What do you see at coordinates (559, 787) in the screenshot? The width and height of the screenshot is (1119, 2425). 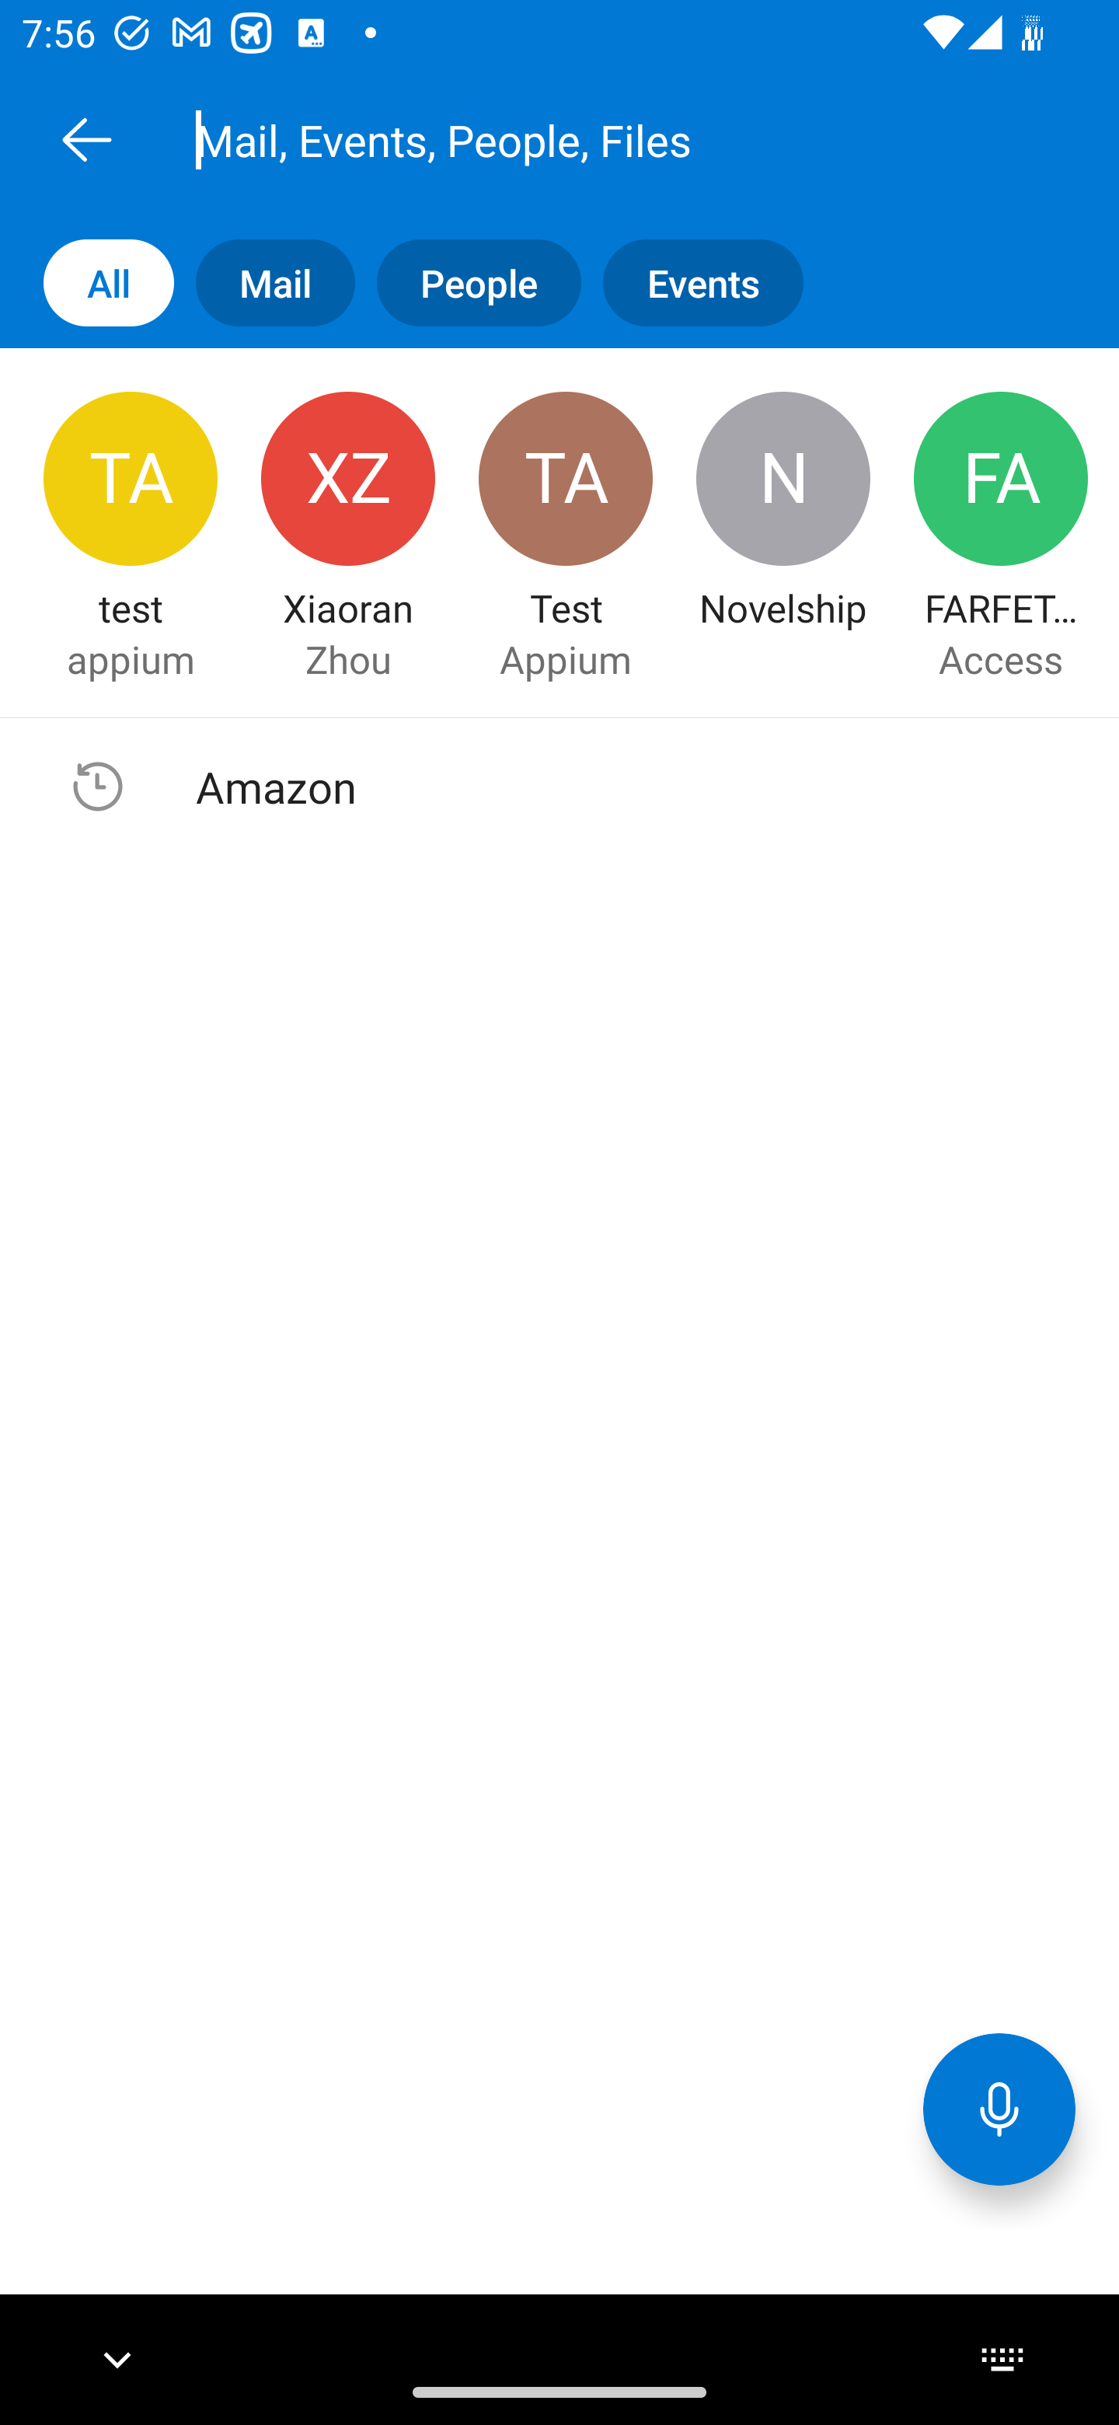 I see `Suggested search , Text, Amazon Amazon` at bounding box center [559, 787].